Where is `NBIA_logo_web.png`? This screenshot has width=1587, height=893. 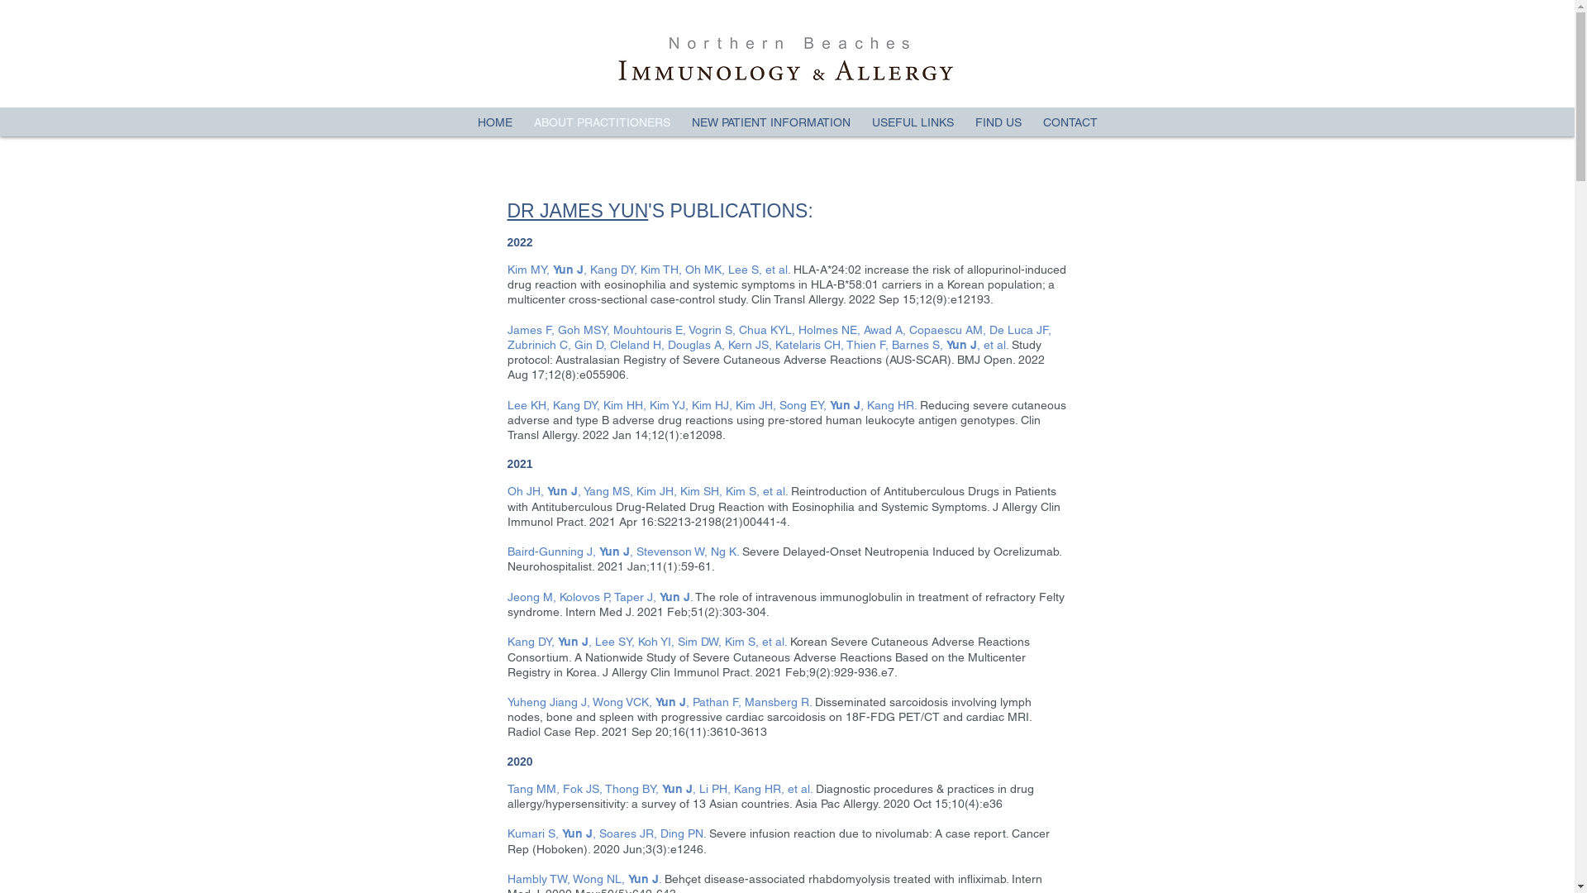 NBIA_logo_web.png is located at coordinates (785, 59).